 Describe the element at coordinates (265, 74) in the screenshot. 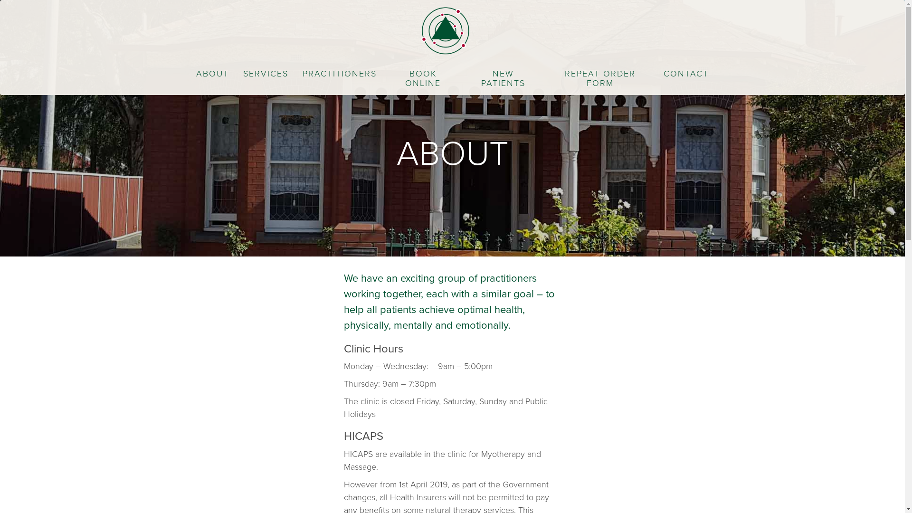

I see `SERVICES` at that location.